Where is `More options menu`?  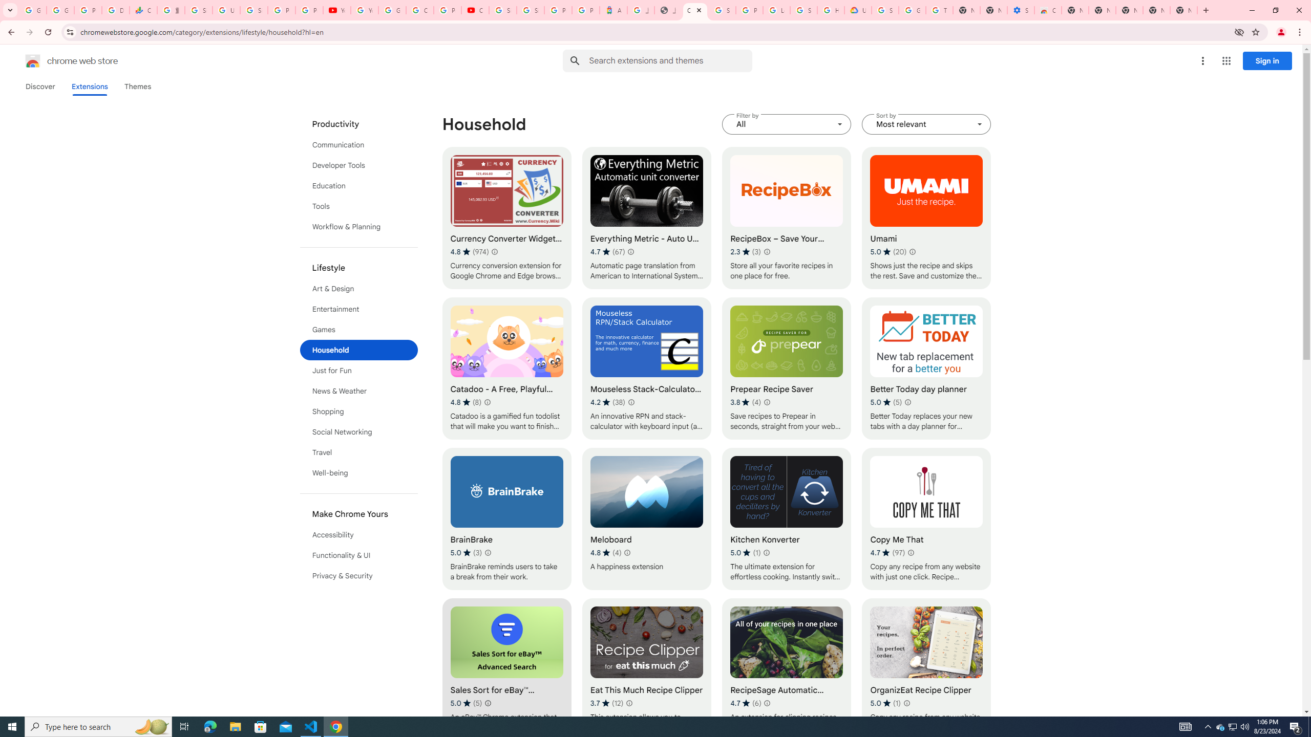
More options menu is located at coordinates (1202, 61).